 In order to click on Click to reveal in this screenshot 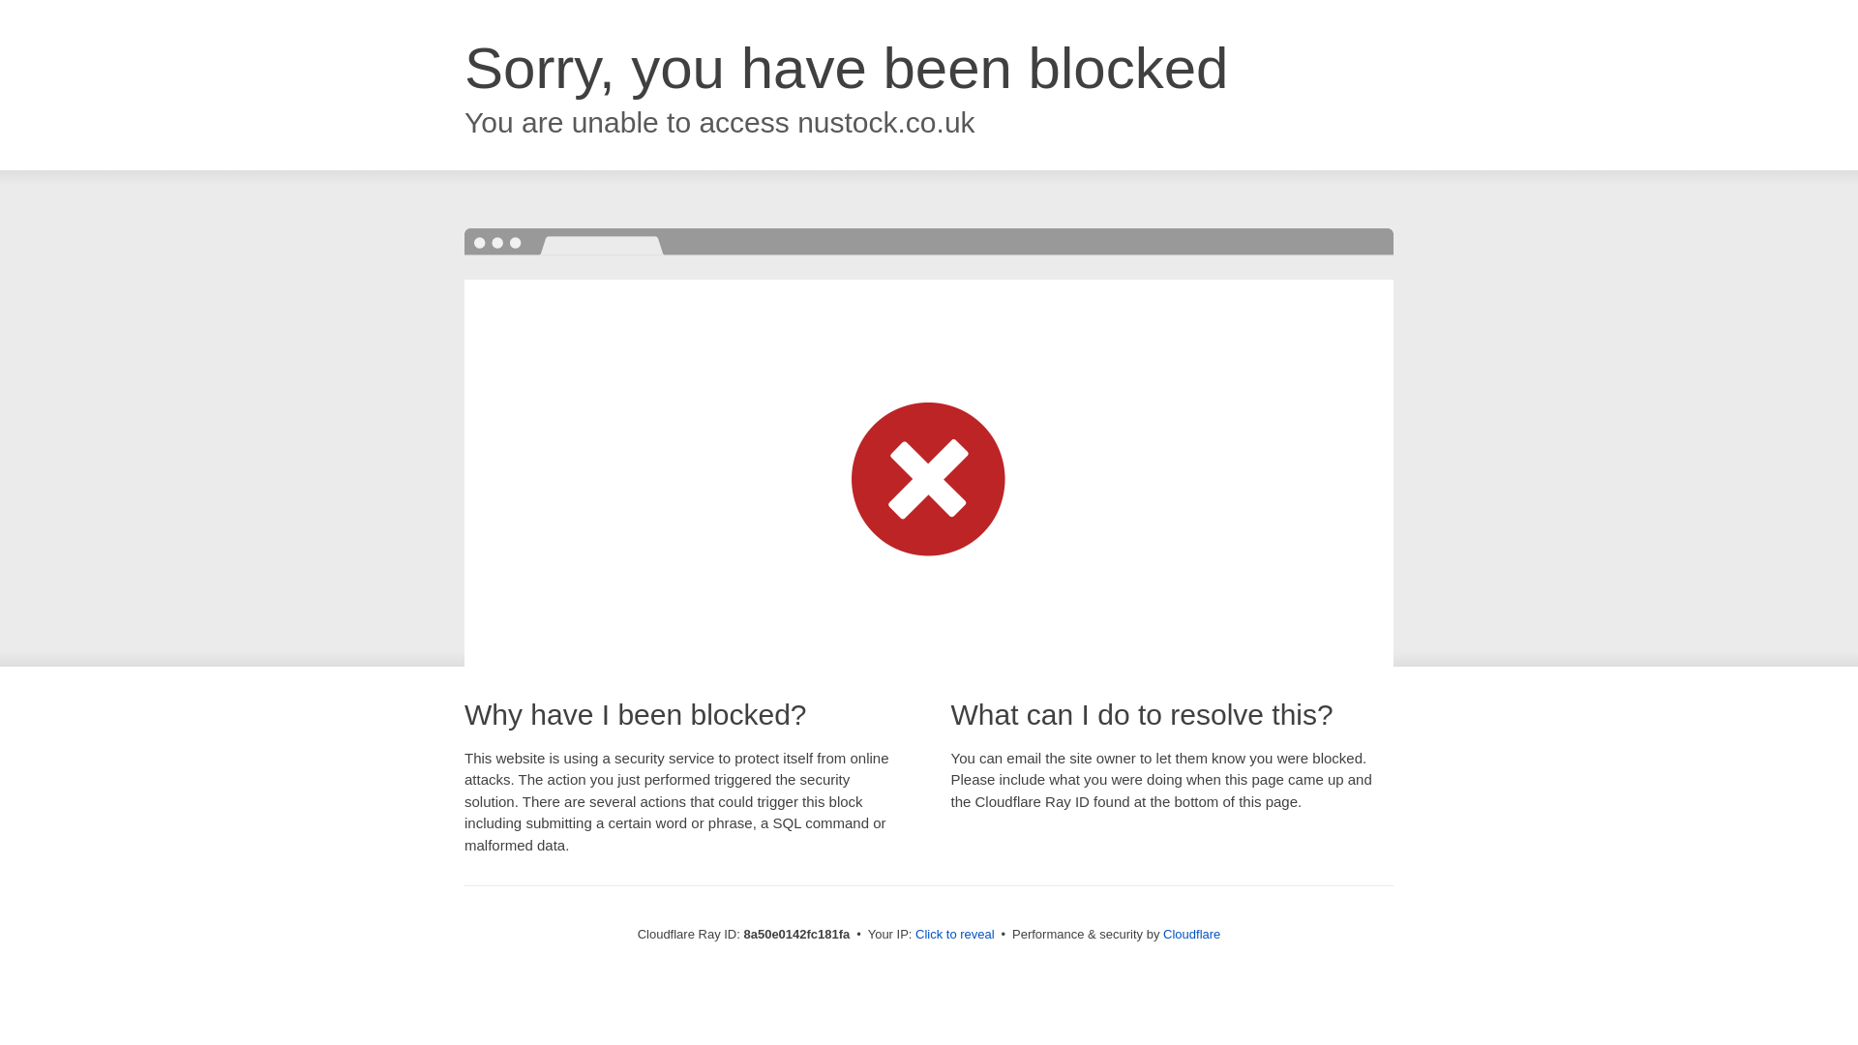, I will do `click(954, 935)`.